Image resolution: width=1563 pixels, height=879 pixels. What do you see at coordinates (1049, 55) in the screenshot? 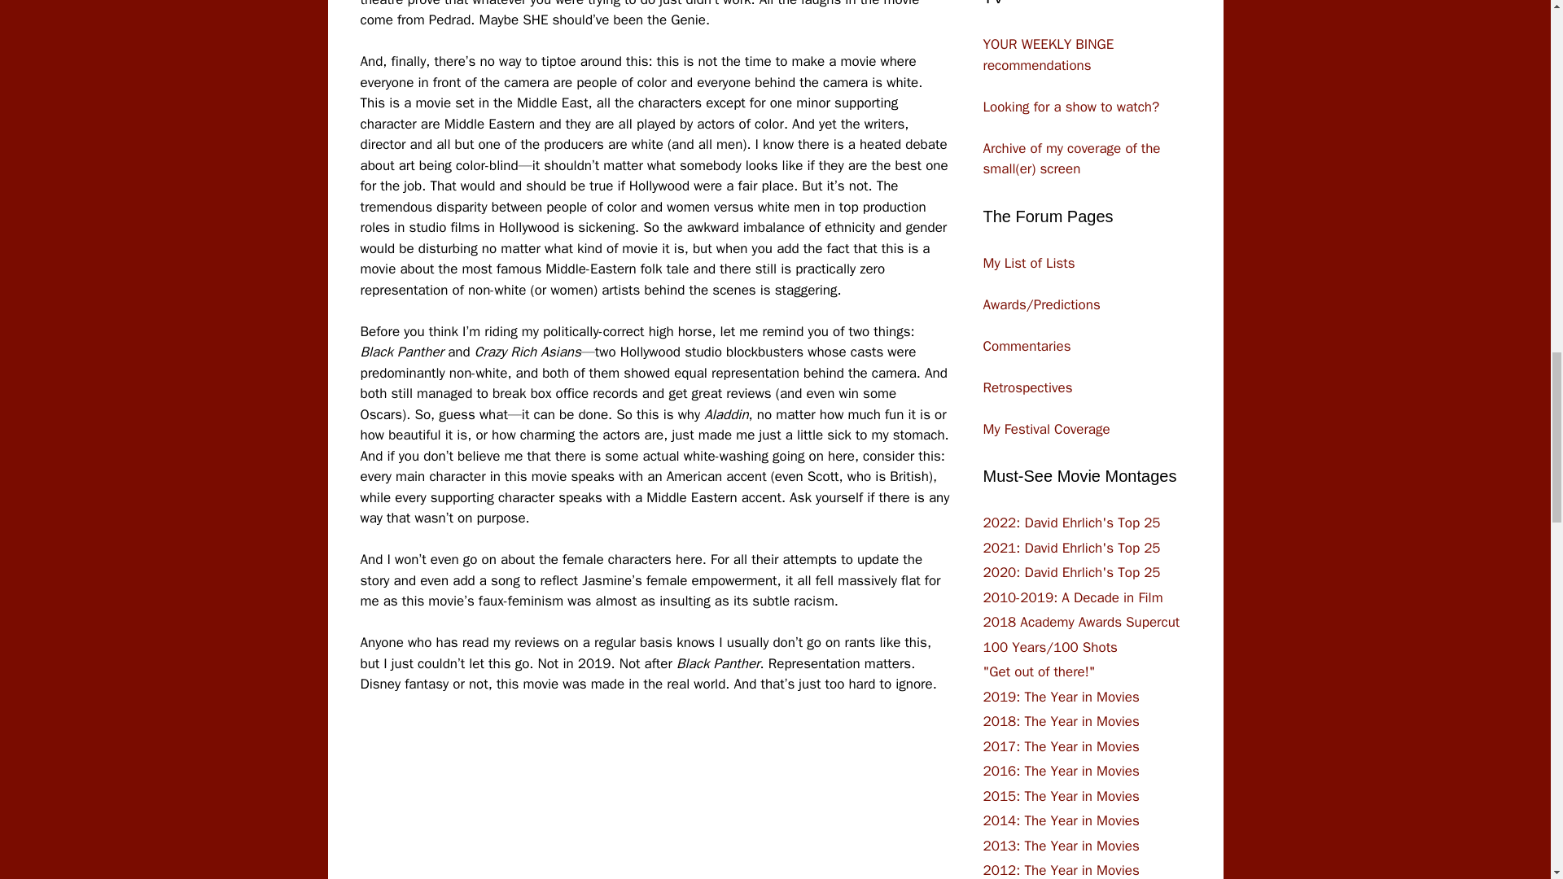
I see `YOUR WEEKLY BINGE recommendations` at bounding box center [1049, 55].